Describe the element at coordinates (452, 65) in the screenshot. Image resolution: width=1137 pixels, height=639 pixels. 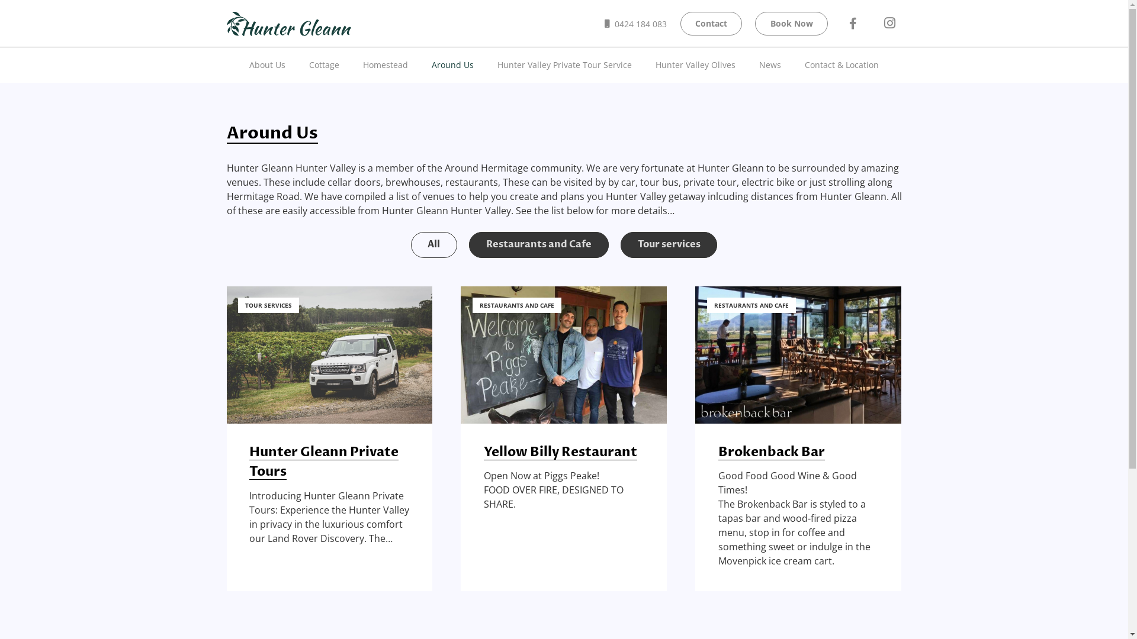
I see `Around Us` at that location.